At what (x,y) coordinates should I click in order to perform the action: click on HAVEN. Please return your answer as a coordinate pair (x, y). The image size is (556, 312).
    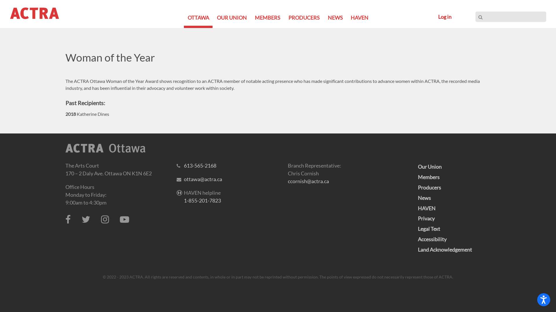
    Looking at the image, I should click on (426, 208).